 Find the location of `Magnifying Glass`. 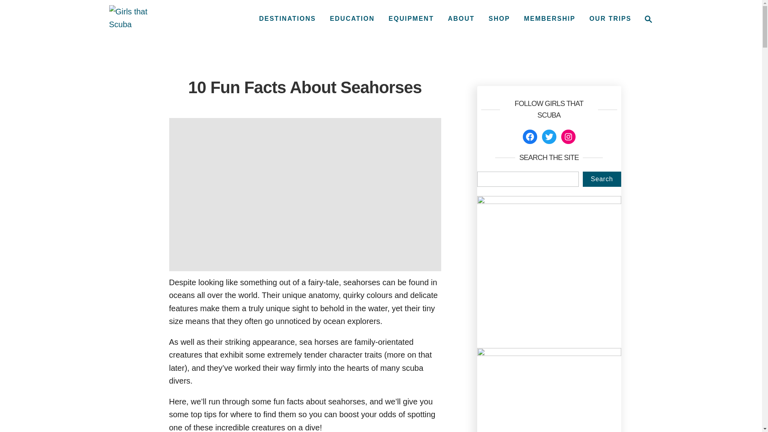

Magnifying Glass is located at coordinates (648, 19).